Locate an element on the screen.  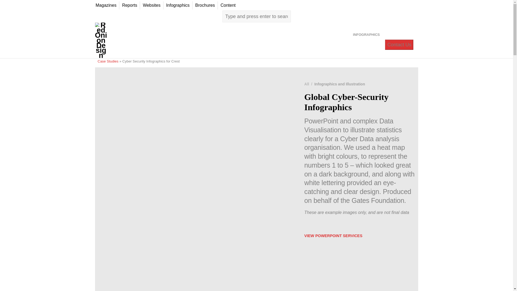
Magazines is located at coordinates (106, 5).